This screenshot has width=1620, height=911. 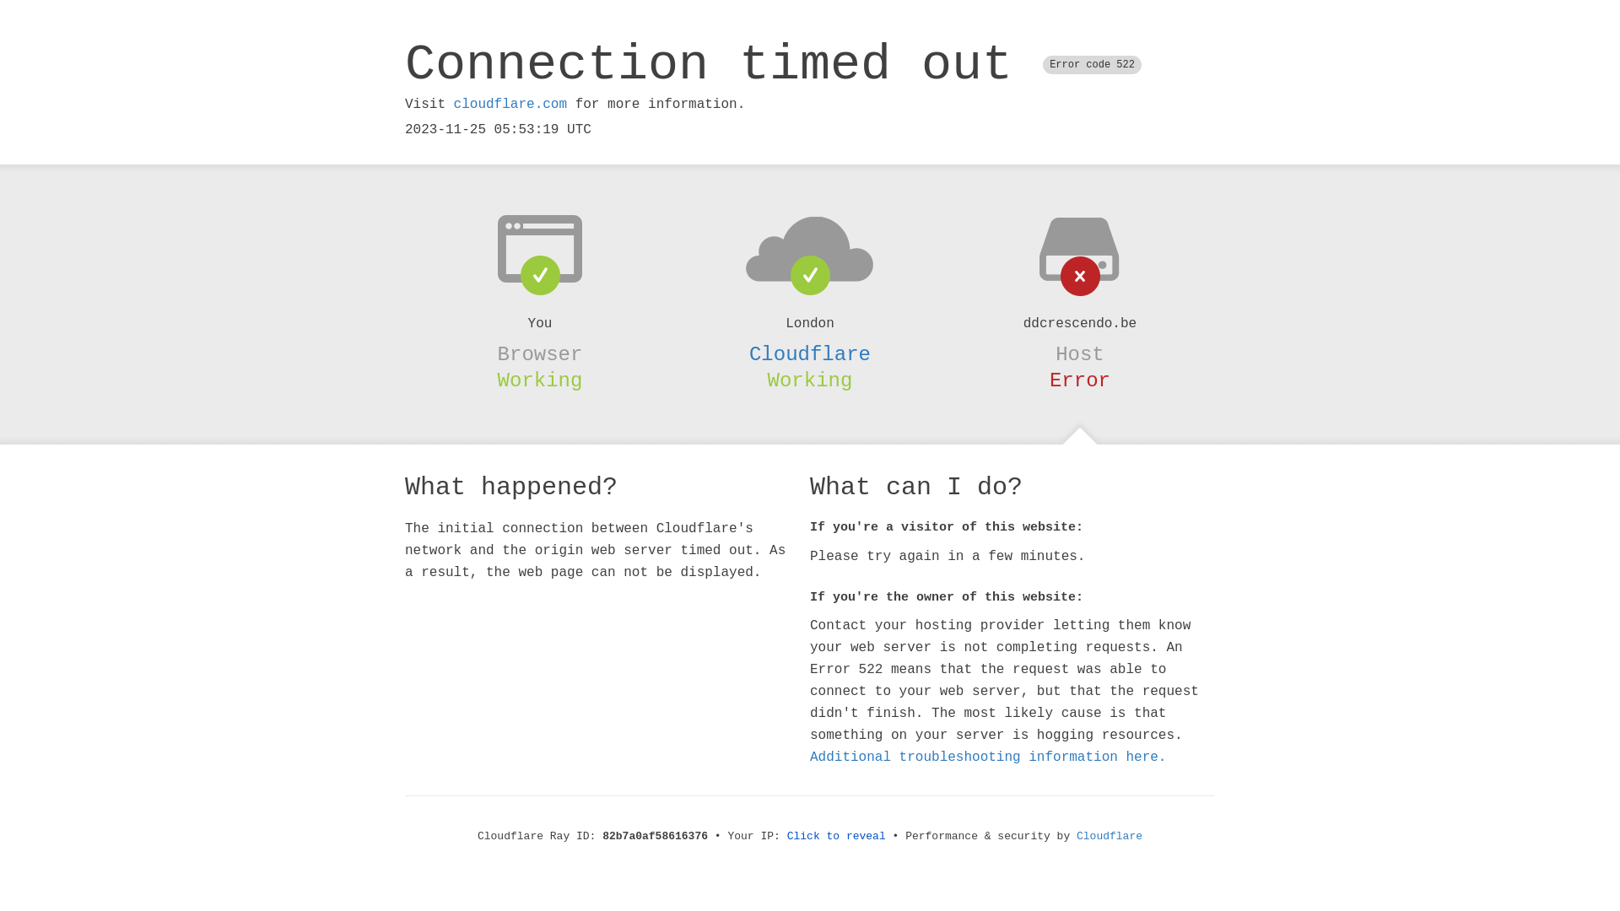 I want to click on Cloudflare, so click(x=810, y=354).